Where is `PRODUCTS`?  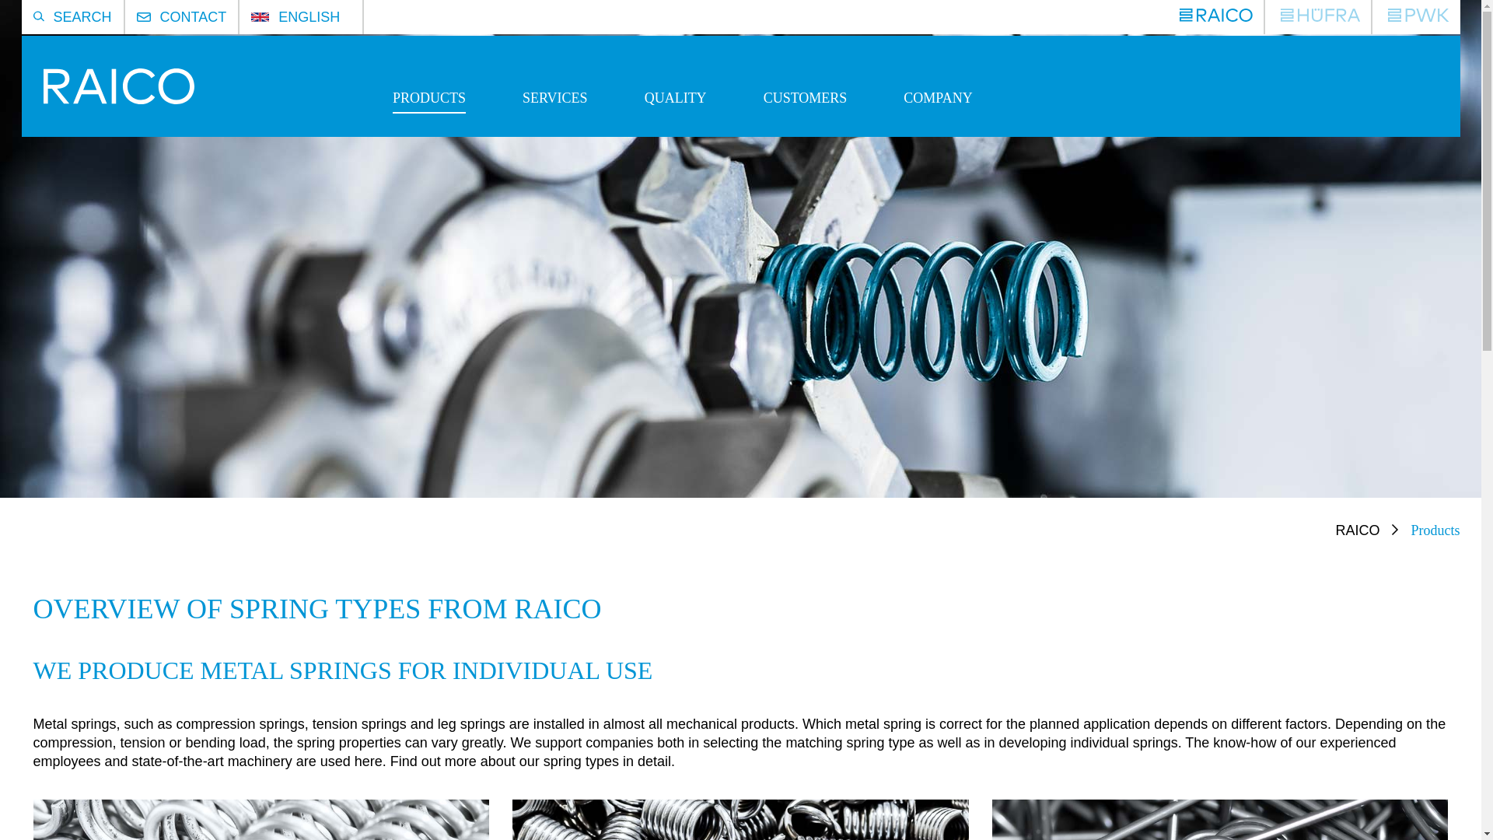
PRODUCTS is located at coordinates (429, 114).